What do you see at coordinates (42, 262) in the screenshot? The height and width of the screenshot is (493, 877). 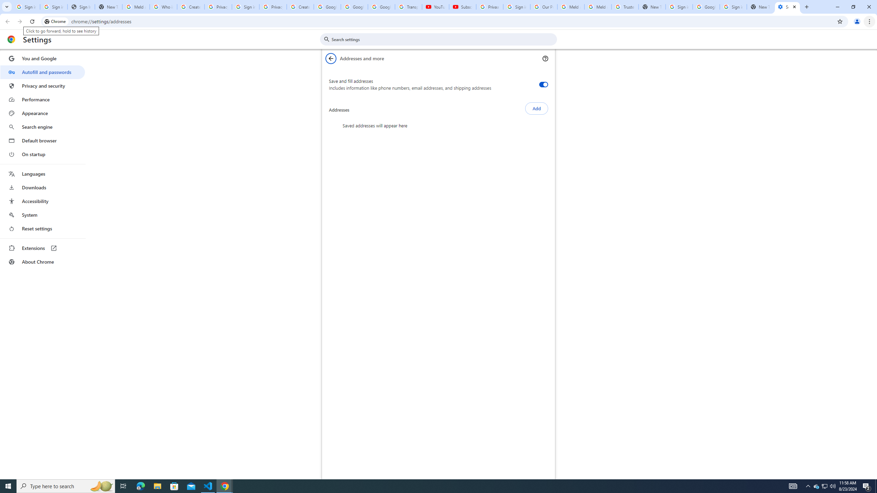 I see `About Chrome` at bounding box center [42, 262].